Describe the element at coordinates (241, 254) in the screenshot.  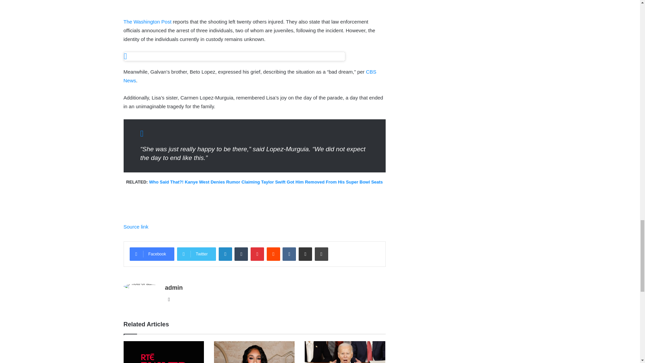
I see `Tumblr` at that location.